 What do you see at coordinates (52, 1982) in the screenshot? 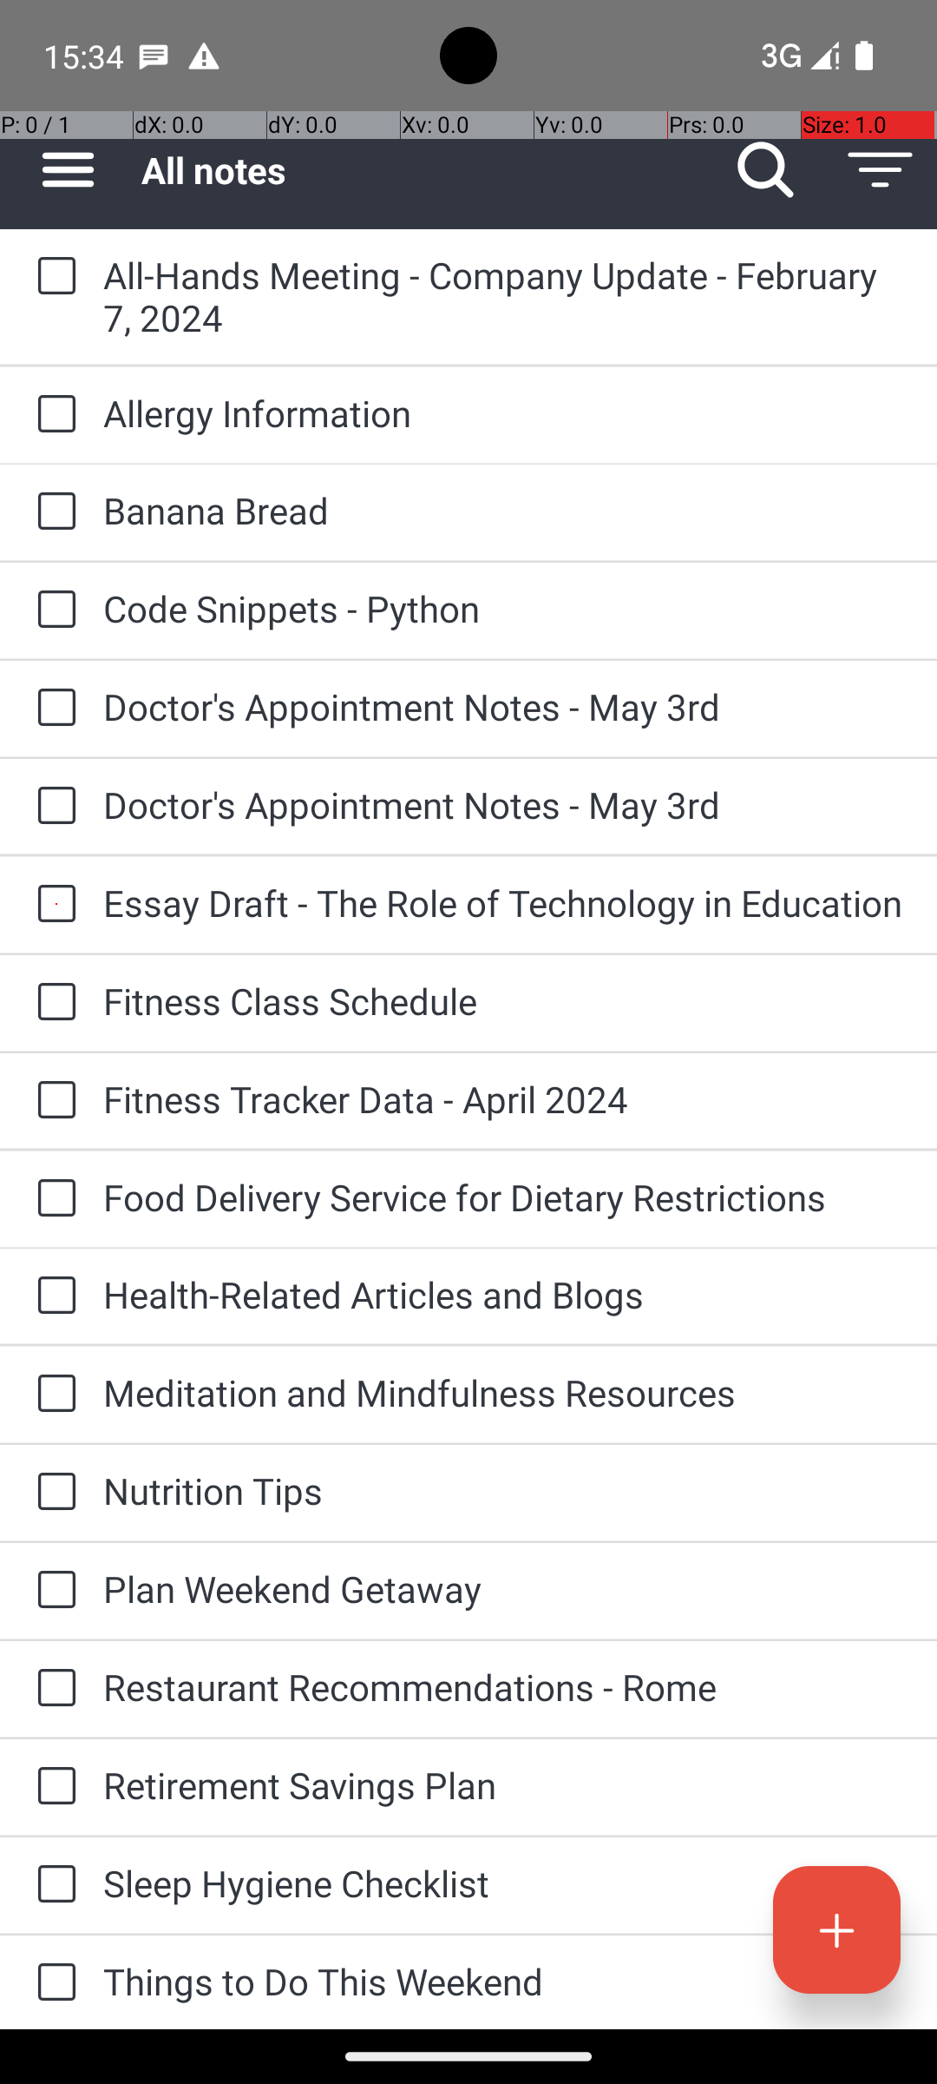
I see `to-do: Things to Do This Weekend` at bounding box center [52, 1982].